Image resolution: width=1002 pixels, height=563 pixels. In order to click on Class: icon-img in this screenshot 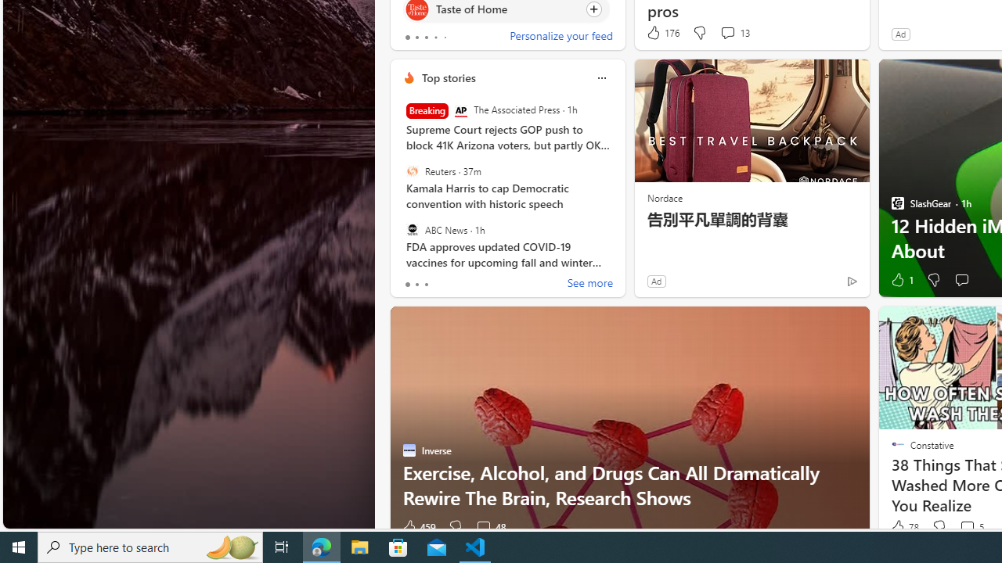, I will do `click(601, 78)`.